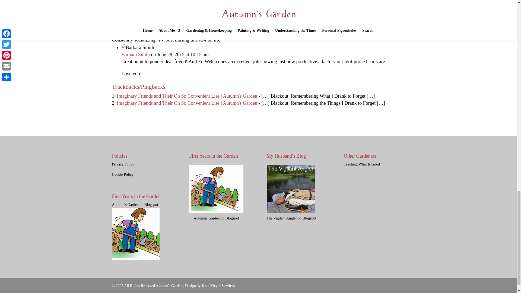 This screenshot has width=521, height=293. What do you see at coordinates (218, 286) in the screenshot?
I see `Kate Megill Services` at bounding box center [218, 286].